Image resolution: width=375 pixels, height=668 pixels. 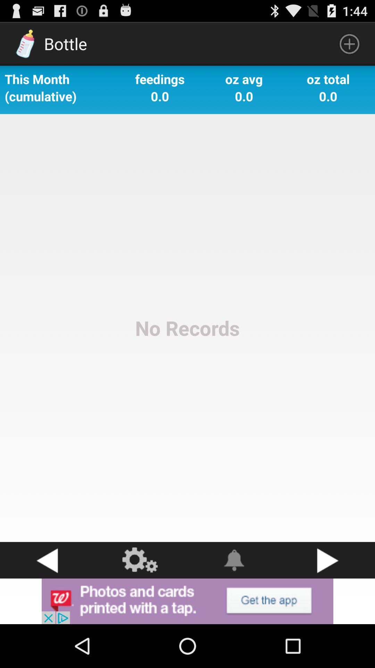 What do you see at coordinates (141, 560) in the screenshot?
I see `go to settings` at bounding box center [141, 560].